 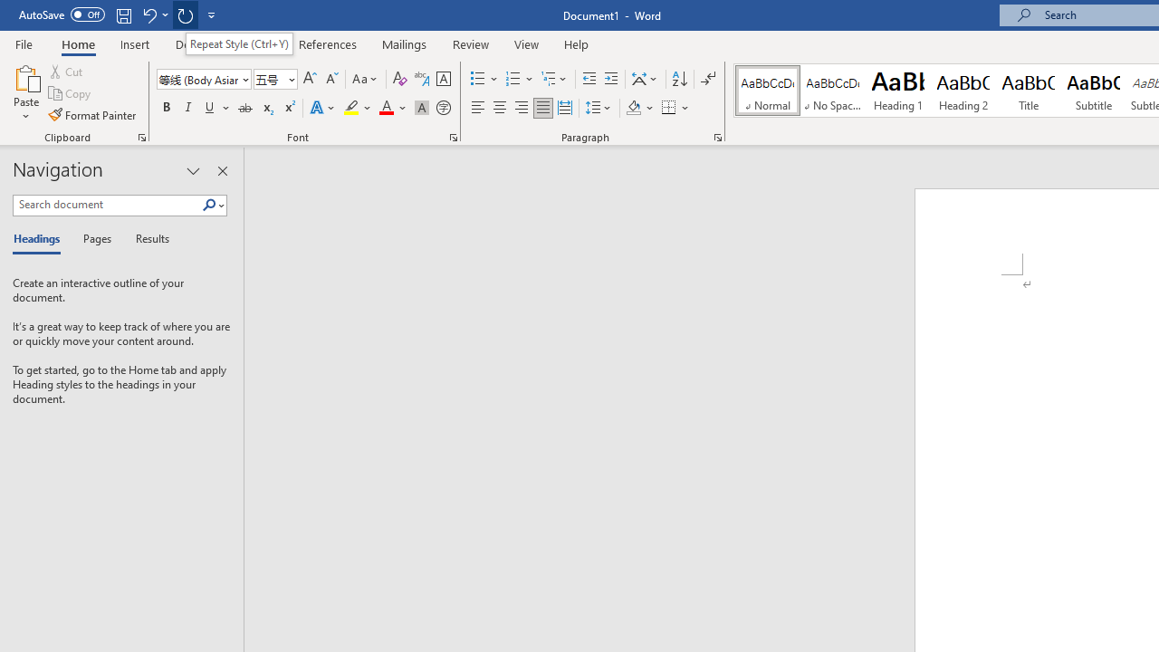 What do you see at coordinates (323, 109) in the screenshot?
I see `Text Effects and Typography` at bounding box center [323, 109].